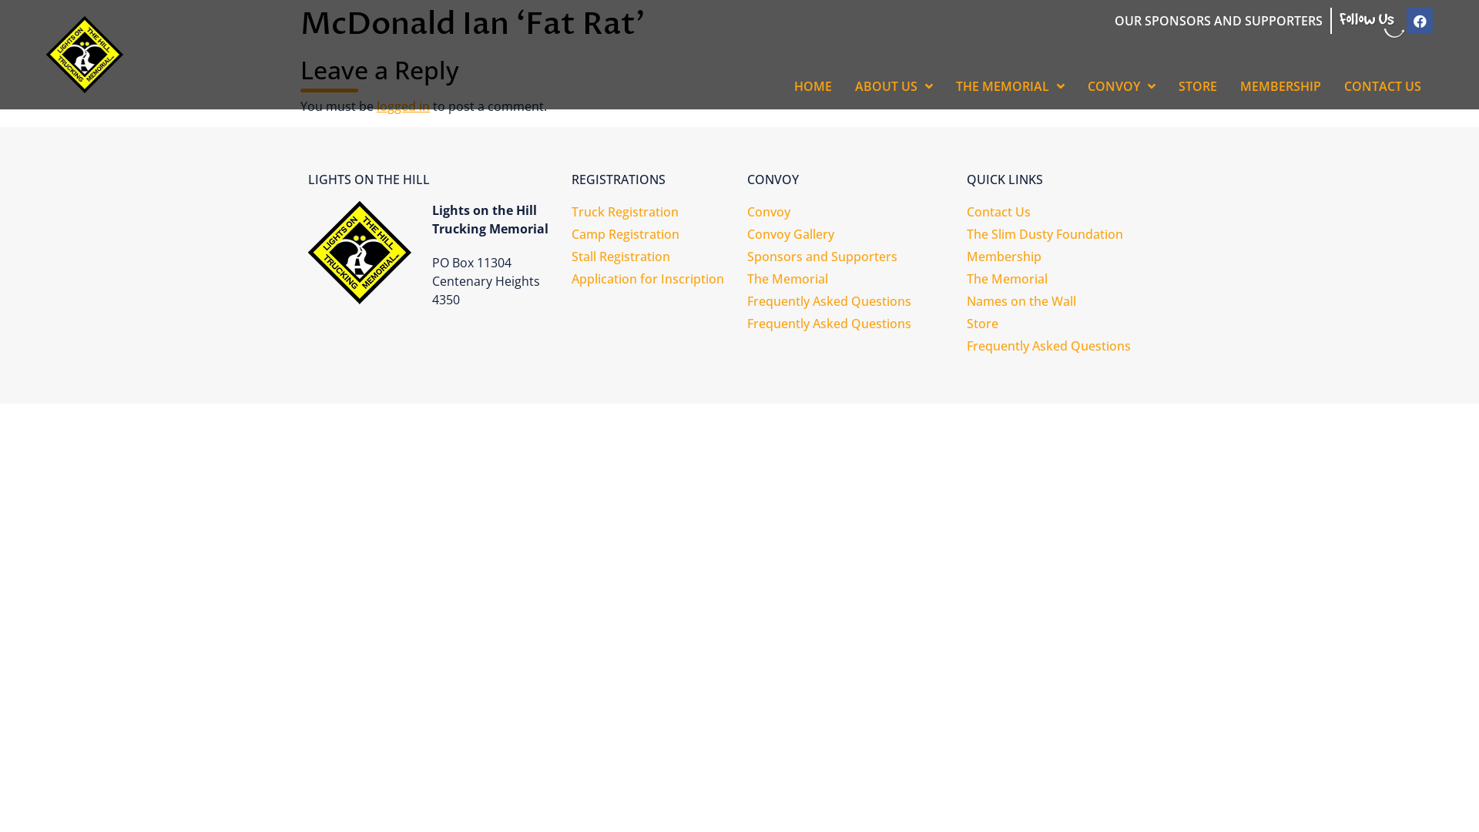 This screenshot has height=832, width=1479. I want to click on Frequently Asked Questions, so click(849, 324).